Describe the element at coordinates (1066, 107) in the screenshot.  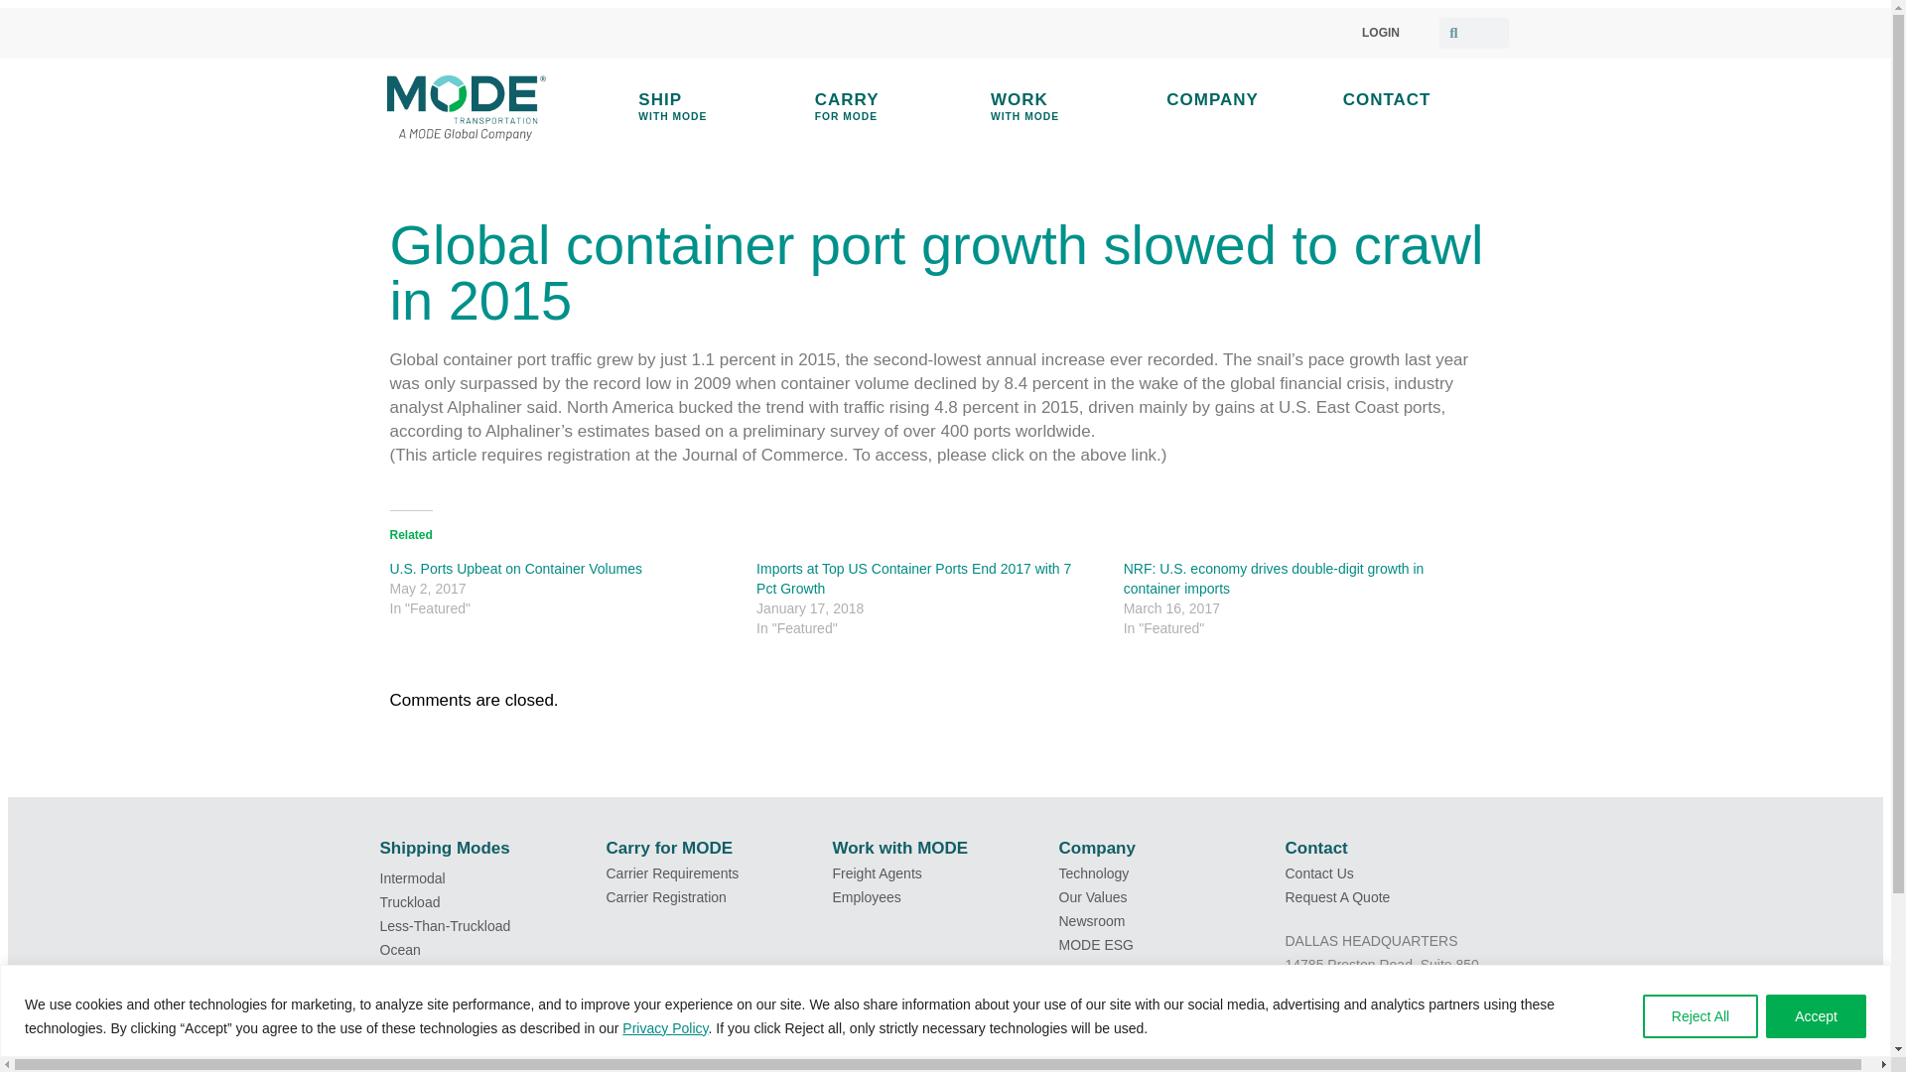
I see `Policy` at that location.